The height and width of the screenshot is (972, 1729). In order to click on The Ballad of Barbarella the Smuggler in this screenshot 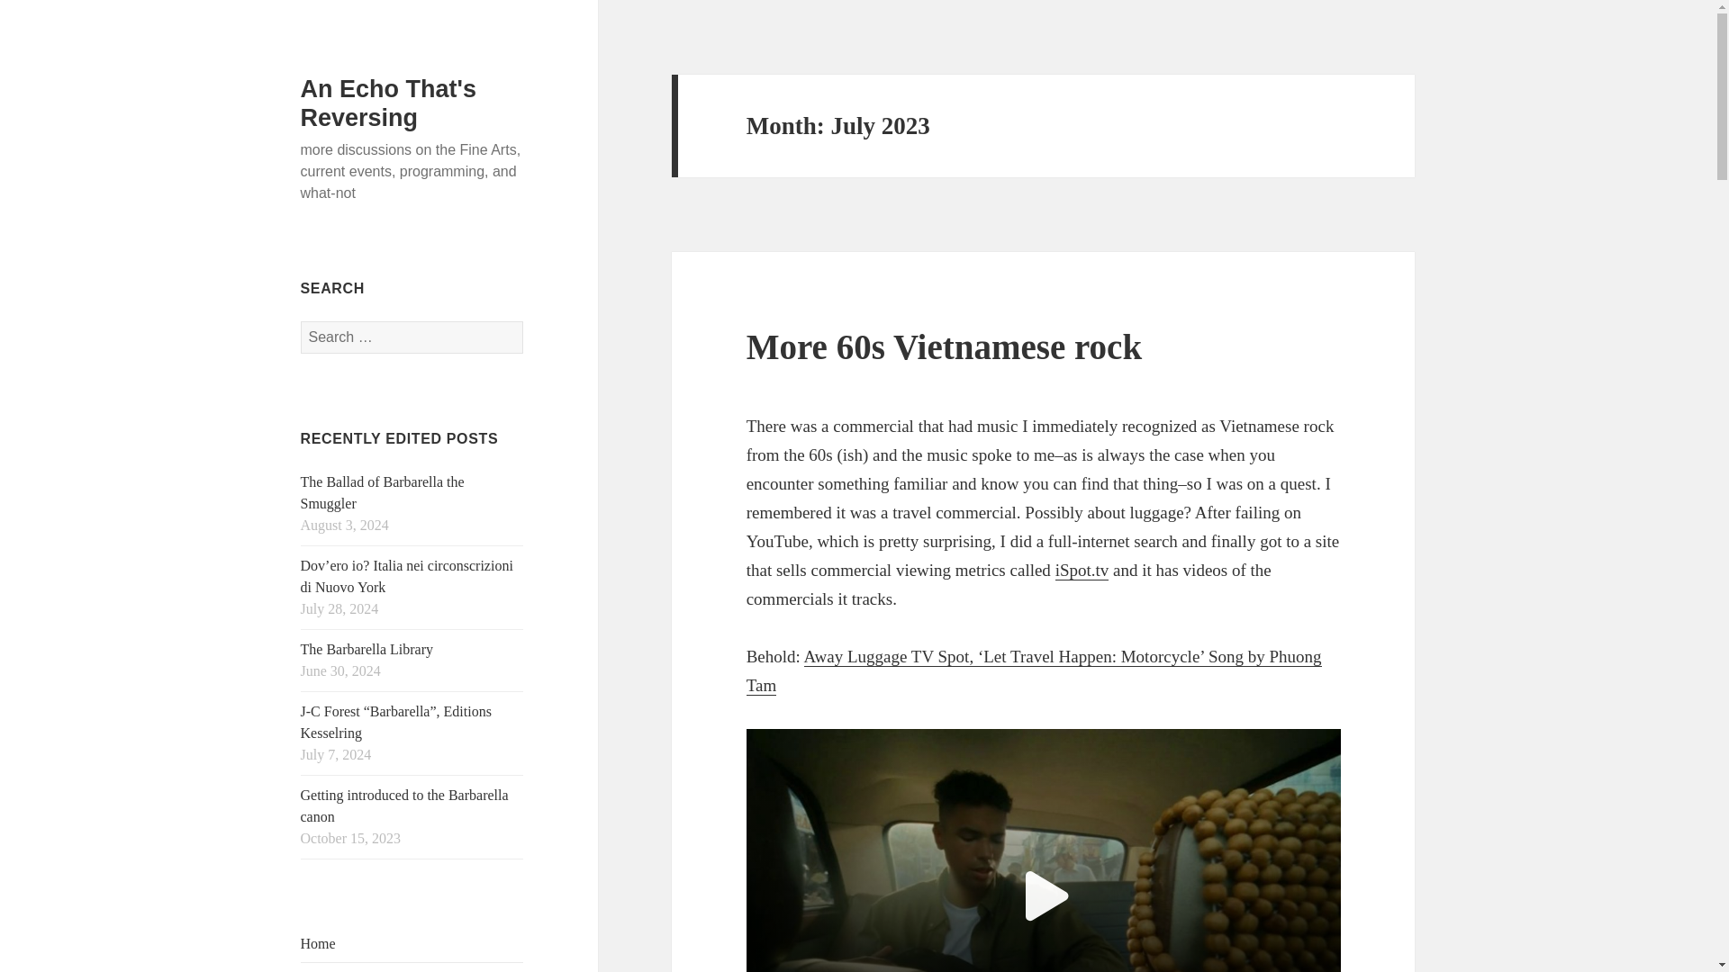, I will do `click(383, 493)`.